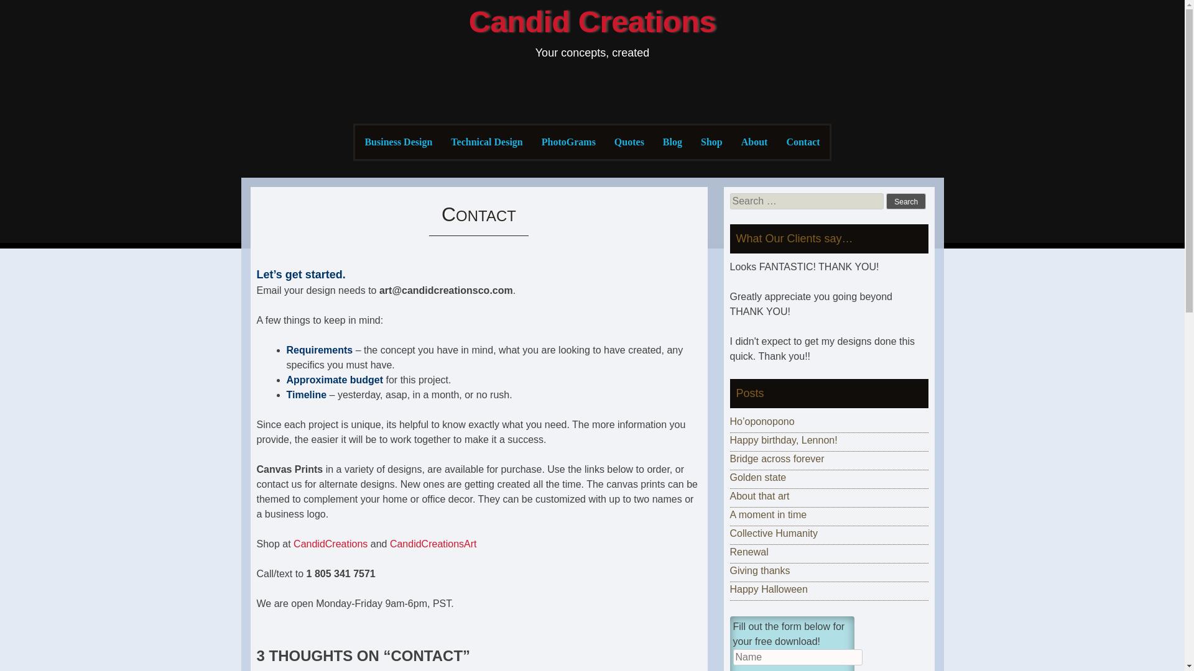 This screenshot has height=671, width=1194. What do you see at coordinates (486, 142) in the screenshot?
I see `Technical Design` at bounding box center [486, 142].